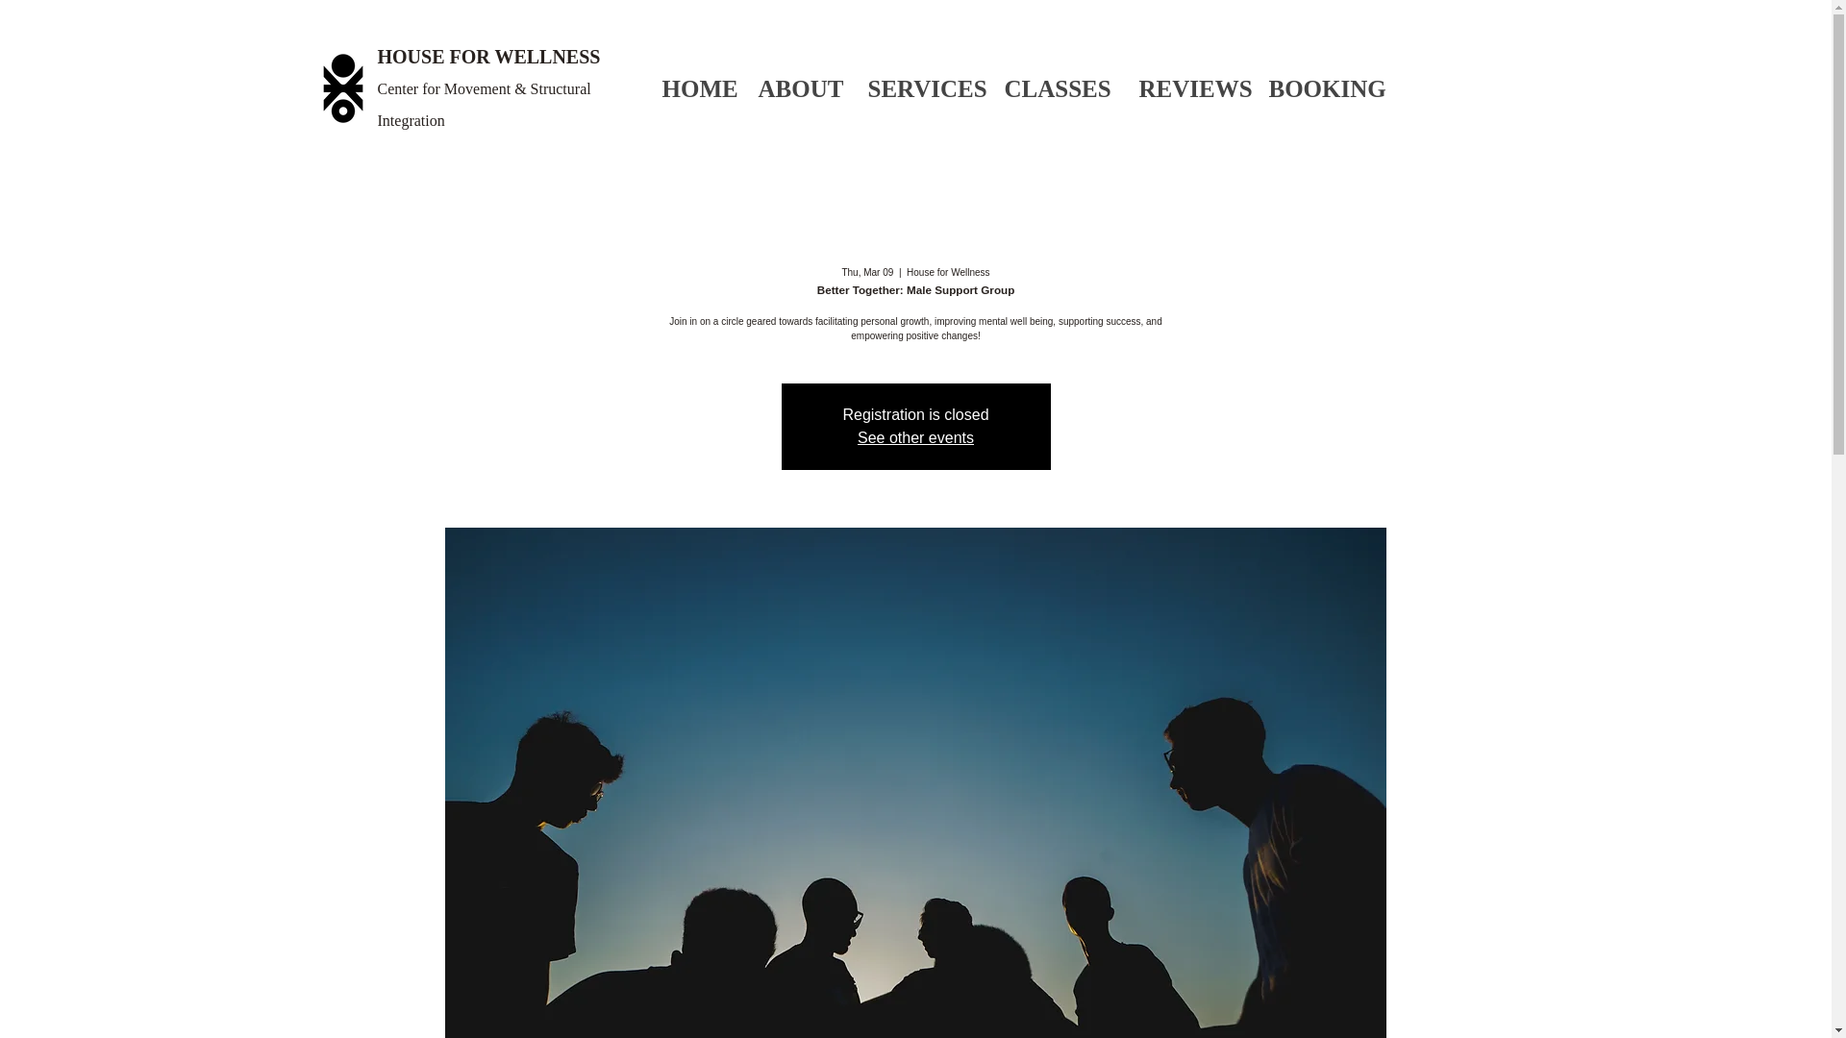 This screenshot has width=1846, height=1038. Describe the element at coordinates (695, 88) in the screenshot. I see `HOME` at that location.